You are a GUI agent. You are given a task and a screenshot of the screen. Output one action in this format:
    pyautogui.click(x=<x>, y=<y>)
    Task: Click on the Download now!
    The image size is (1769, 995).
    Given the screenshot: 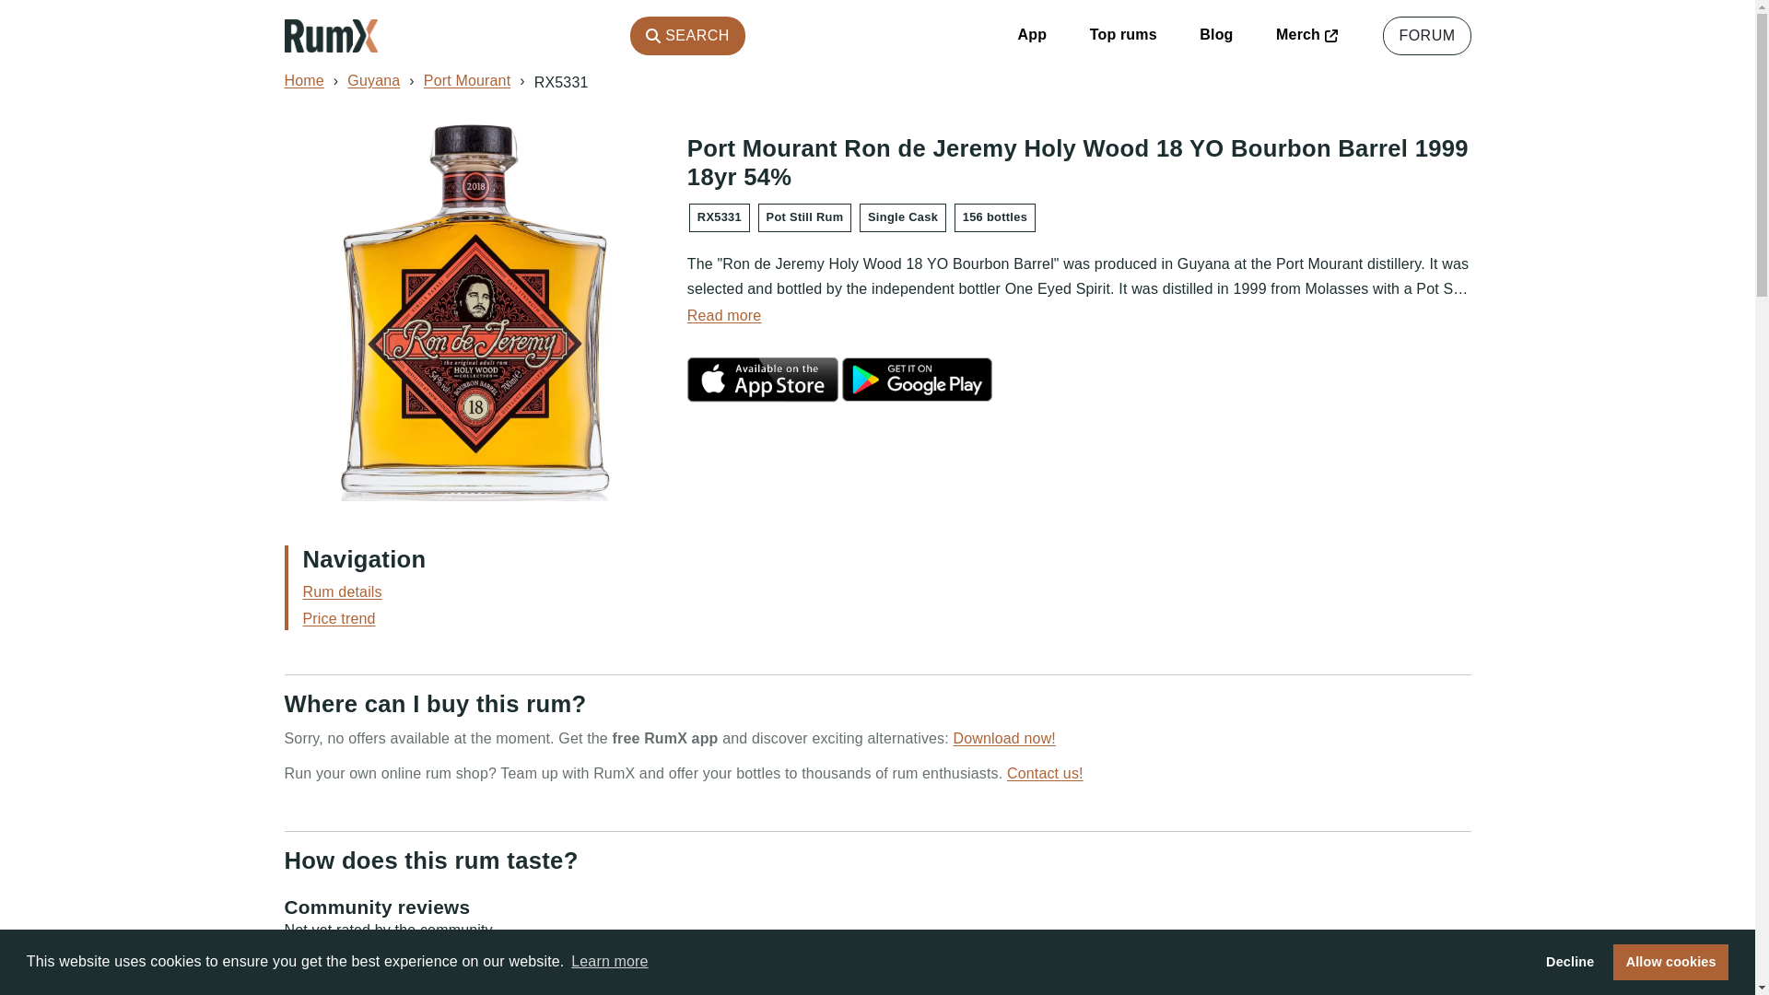 What is the action you would take?
    pyautogui.click(x=1003, y=738)
    